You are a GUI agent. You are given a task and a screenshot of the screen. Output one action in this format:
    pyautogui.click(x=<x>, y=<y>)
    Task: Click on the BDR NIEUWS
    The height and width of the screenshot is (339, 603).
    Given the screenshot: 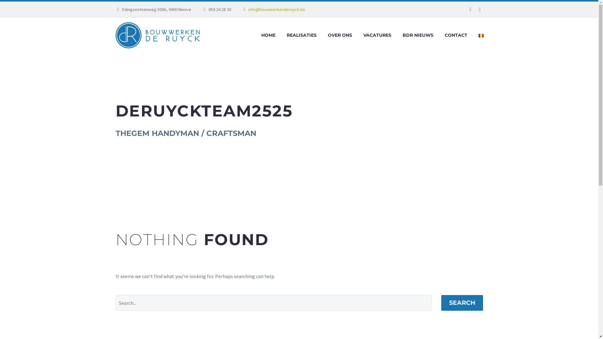 What is the action you would take?
    pyautogui.click(x=418, y=35)
    